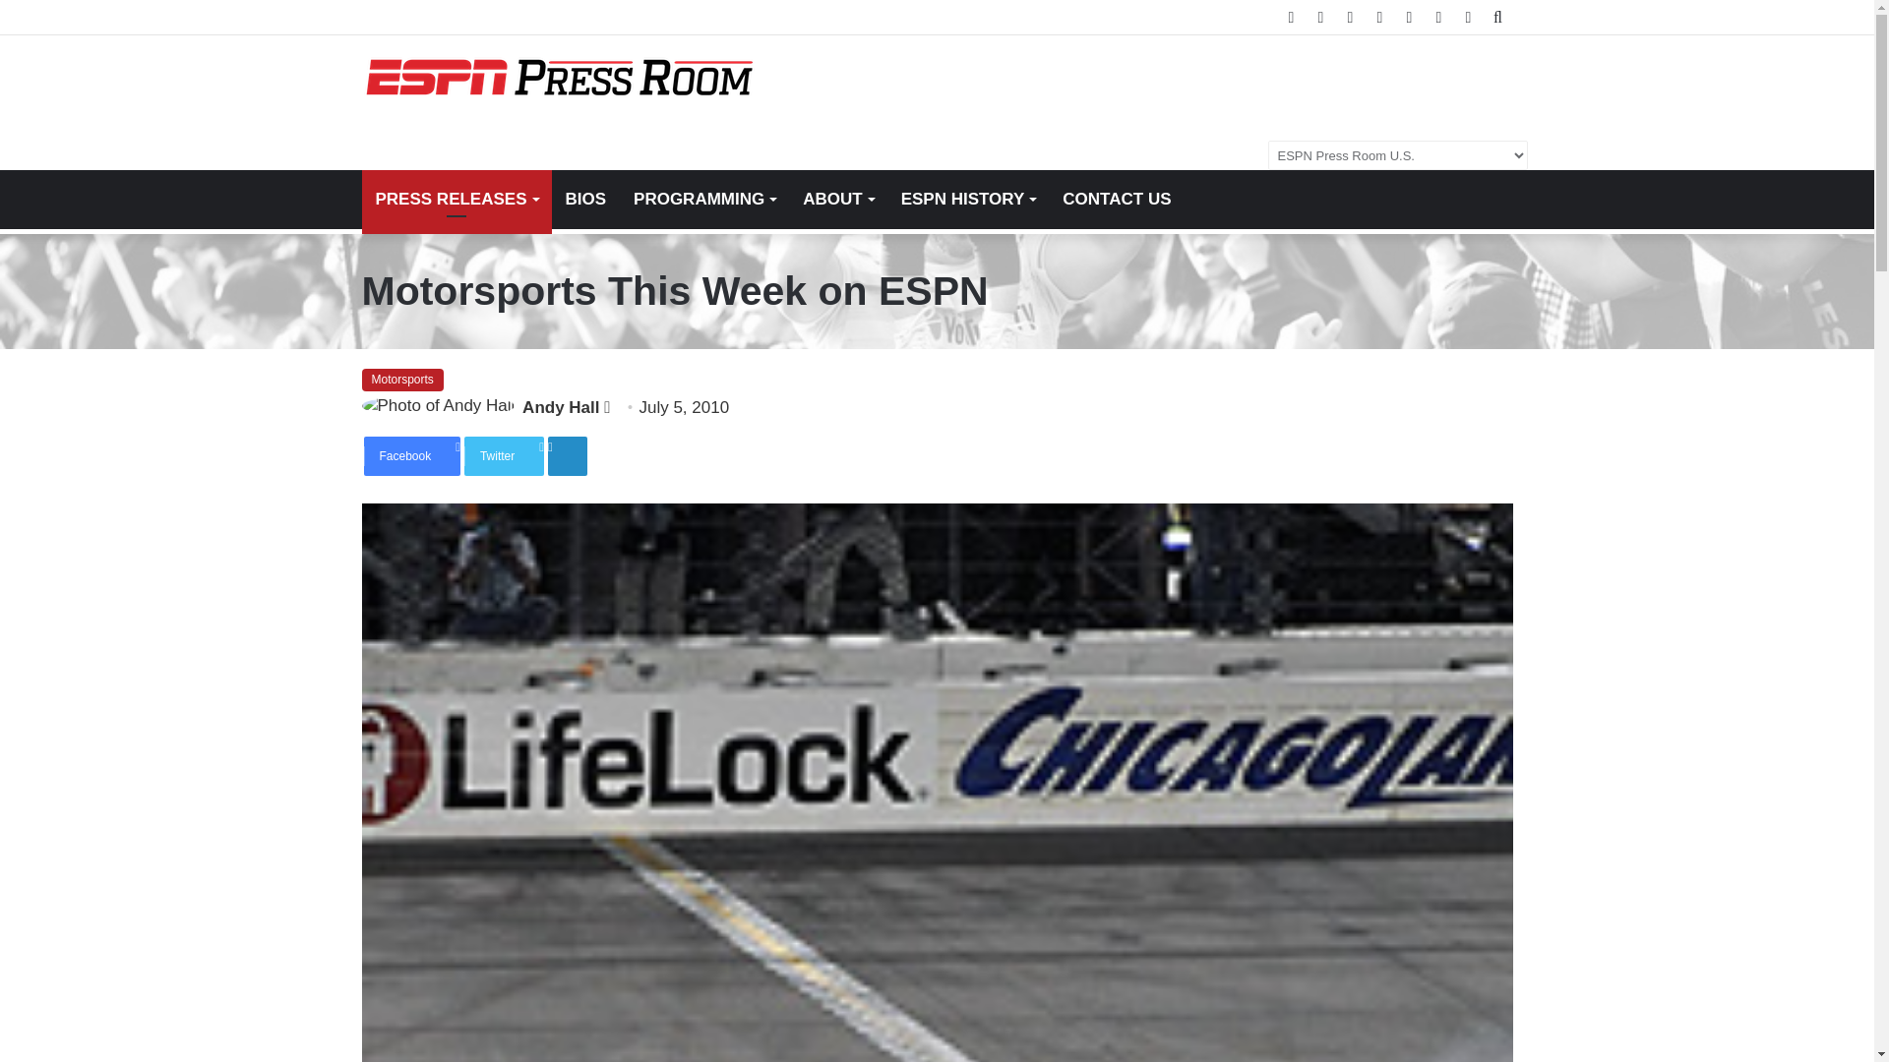 This screenshot has height=1062, width=1889. I want to click on ESPN HISTORY, so click(968, 199).